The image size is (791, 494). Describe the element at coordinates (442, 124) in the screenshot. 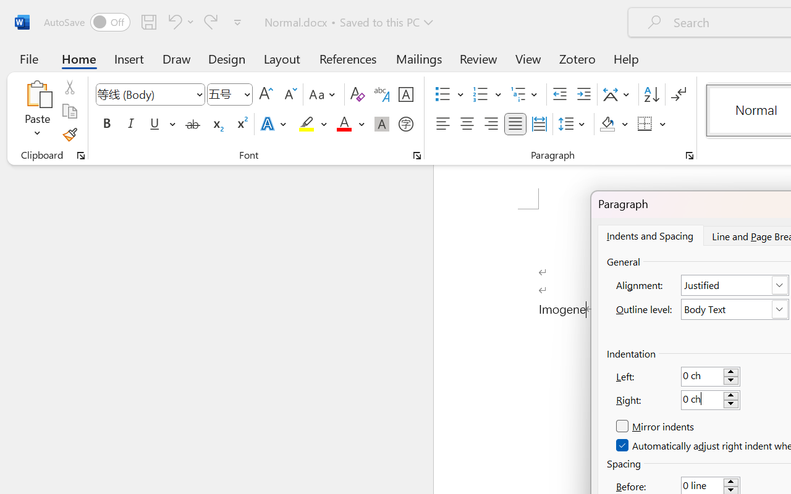

I see `Align Left` at that location.